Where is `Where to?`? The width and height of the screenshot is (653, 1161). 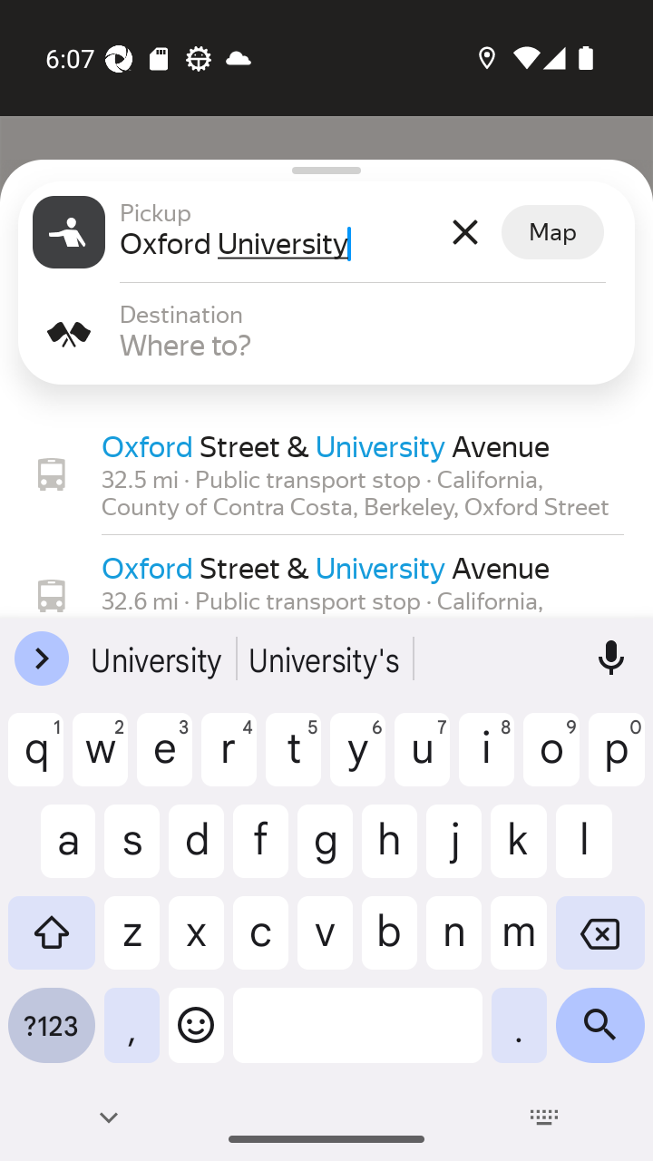
Where to? is located at coordinates (370, 345).